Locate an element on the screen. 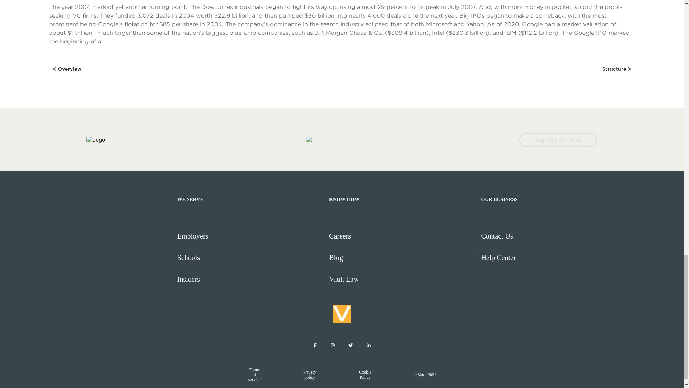 Image resolution: width=689 pixels, height=388 pixels. Structure is located at coordinates (617, 69).